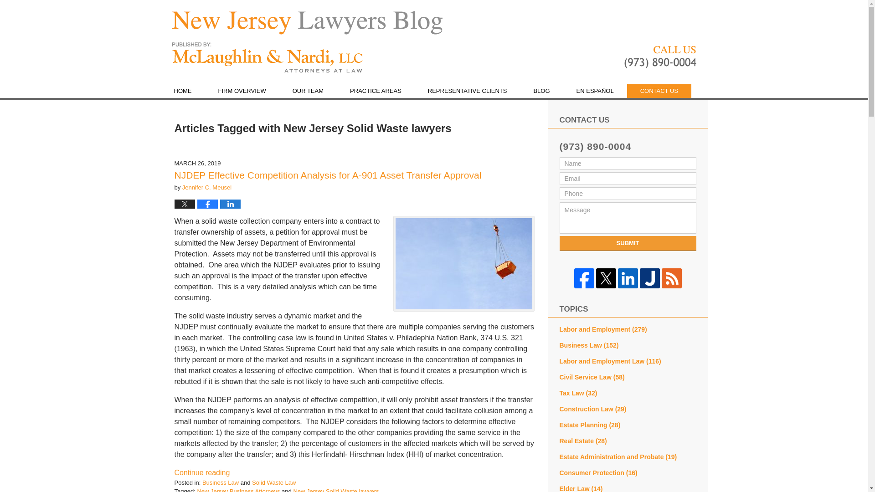  I want to click on View all posts in Business Law, so click(221, 482).